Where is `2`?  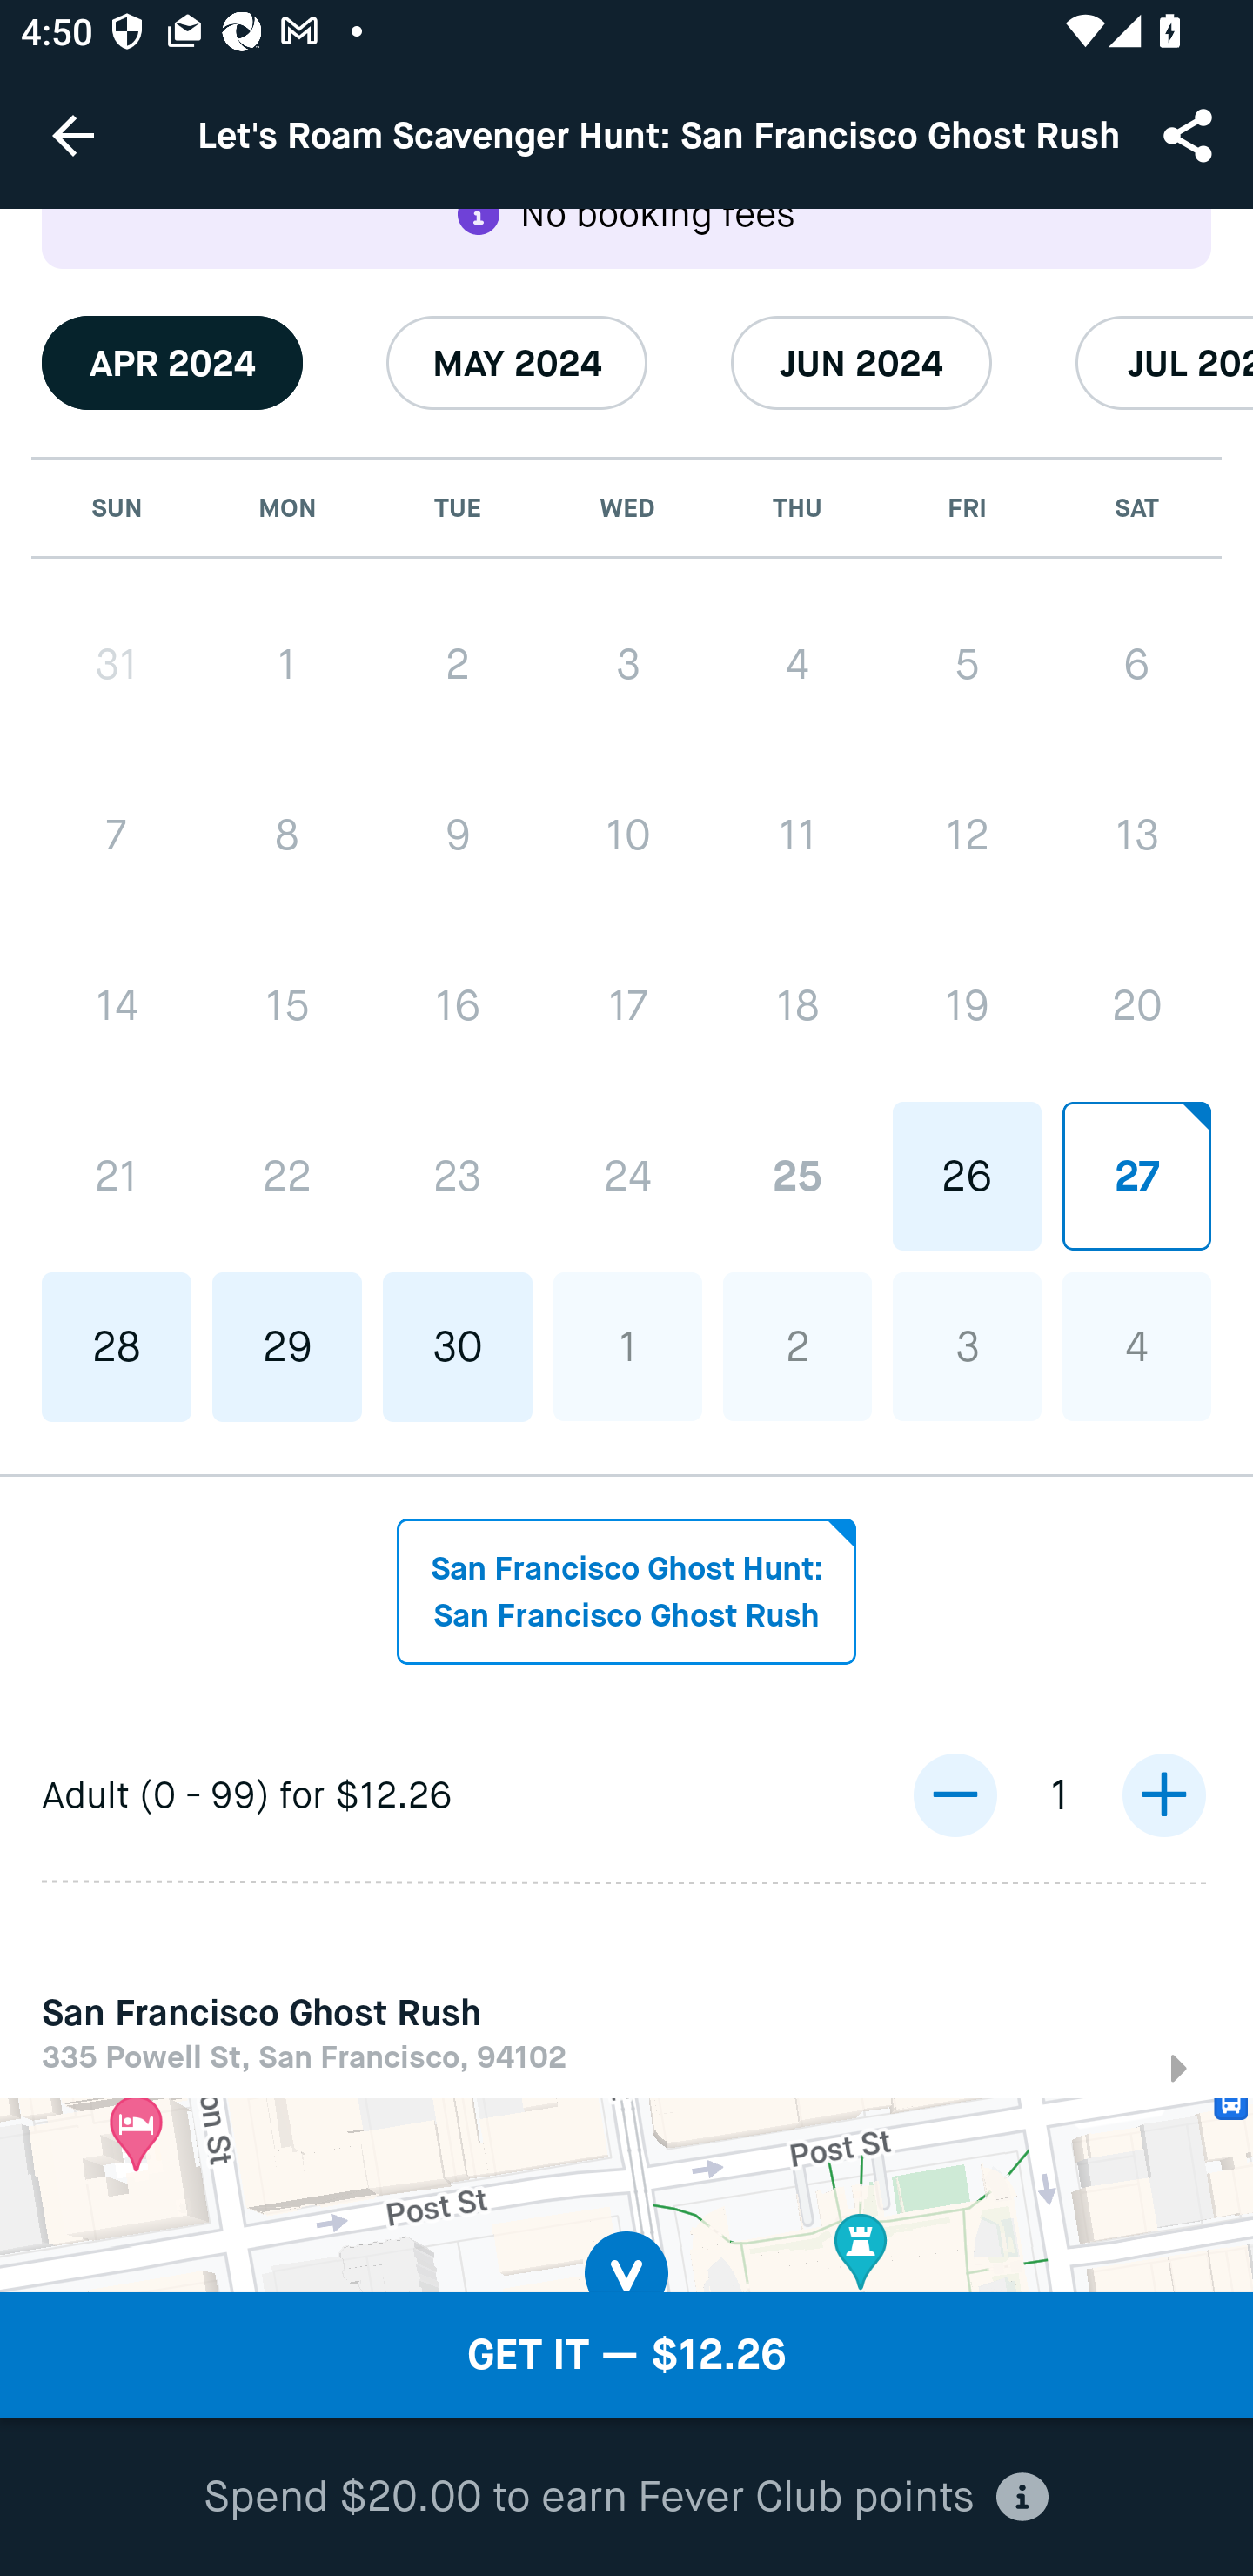 2 is located at coordinates (797, 1347).